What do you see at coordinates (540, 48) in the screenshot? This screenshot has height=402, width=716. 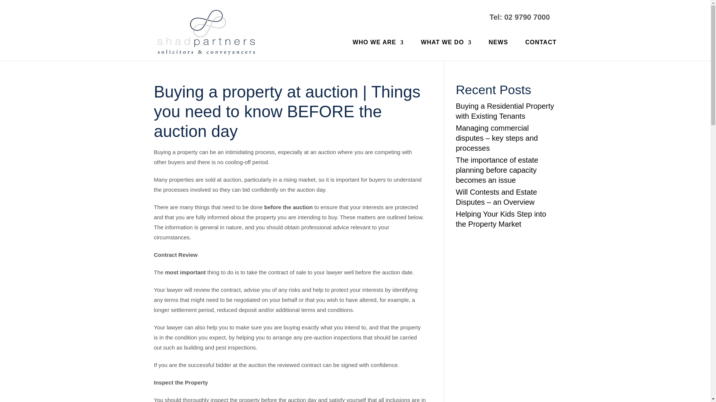 I see `CONTACT` at bounding box center [540, 48].